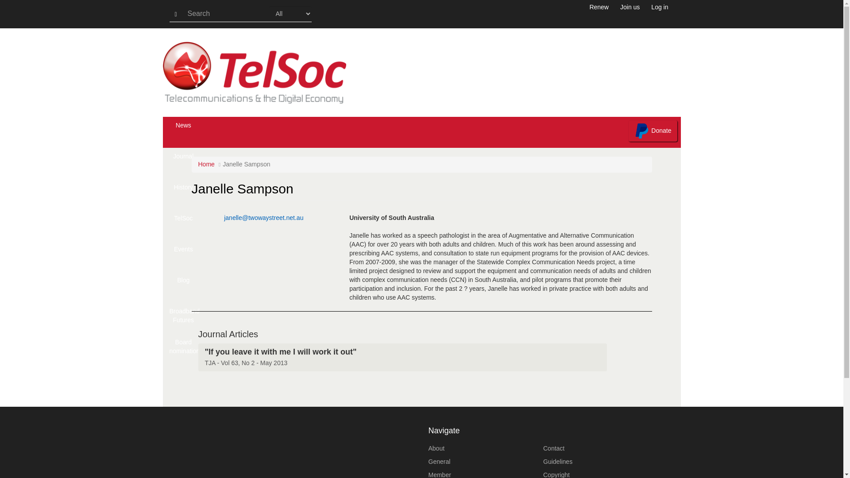 The image size is (850, 478). Describe the element at coordinates (184, 194) in the screenshot. I see `History` at that location.